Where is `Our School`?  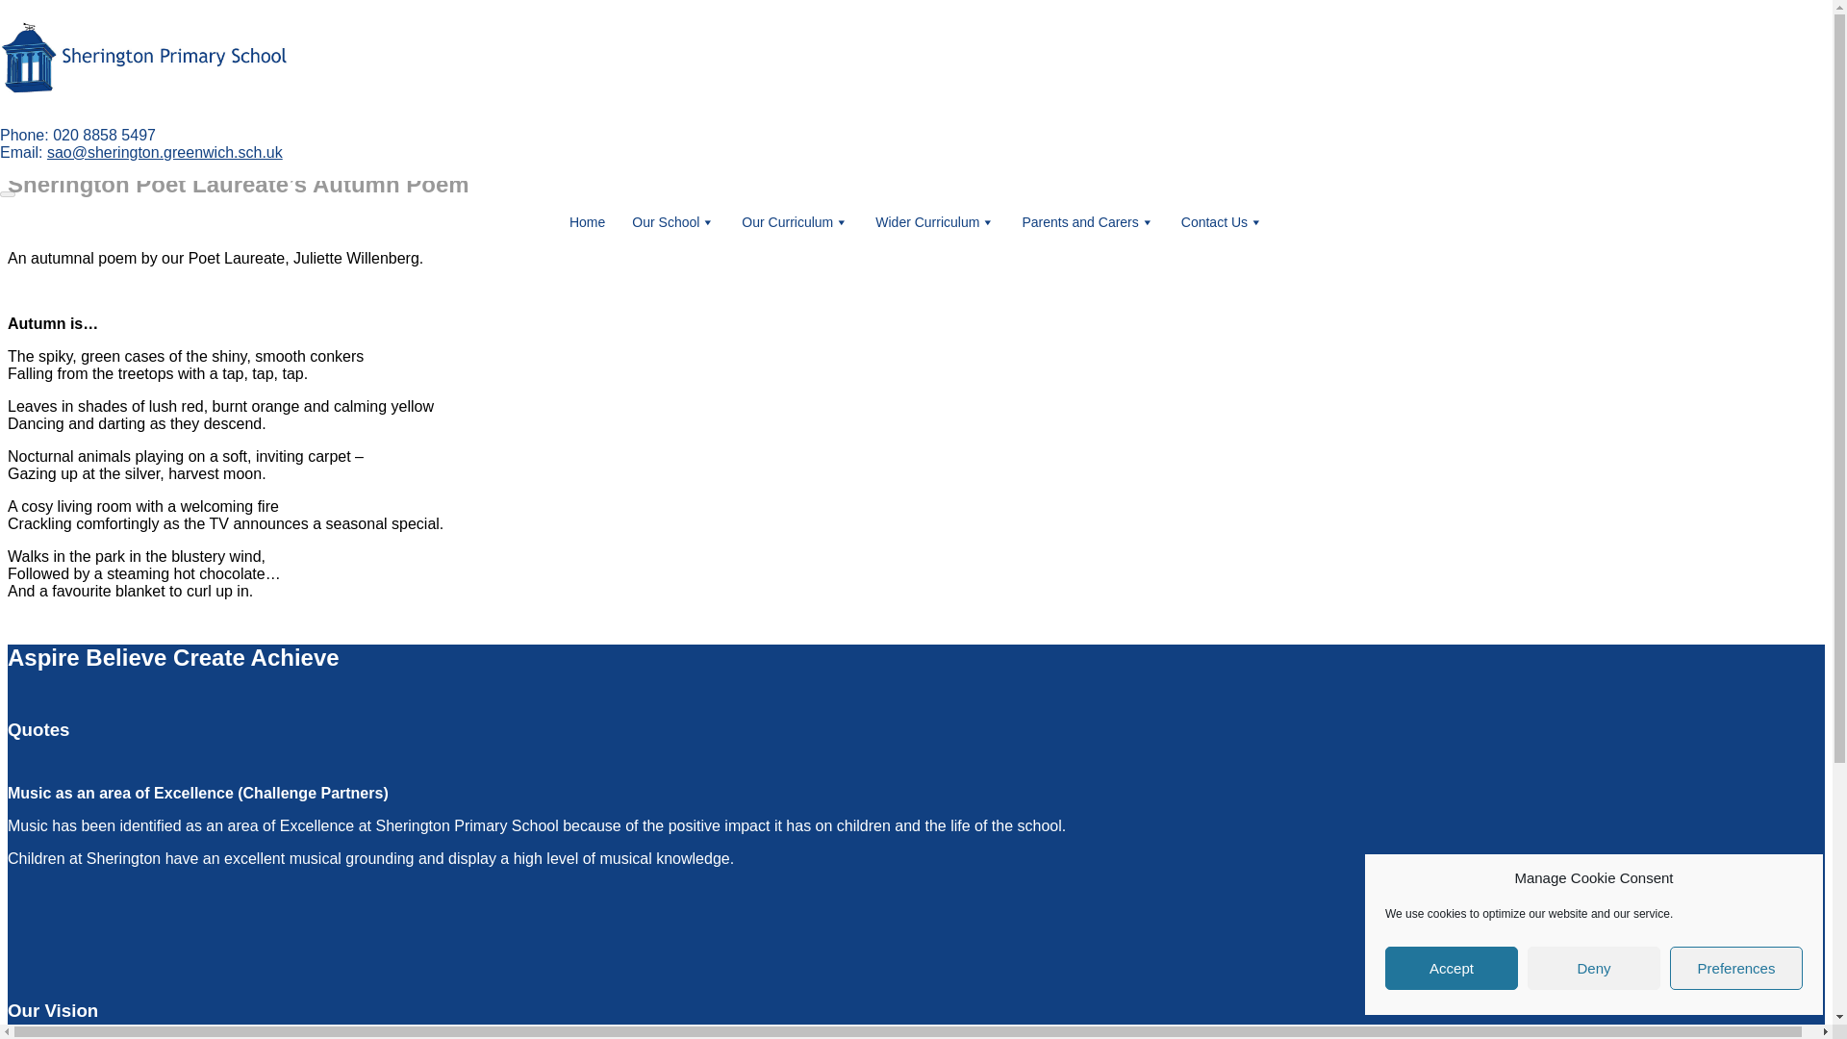
Our School is located at coordinates (673, 221).